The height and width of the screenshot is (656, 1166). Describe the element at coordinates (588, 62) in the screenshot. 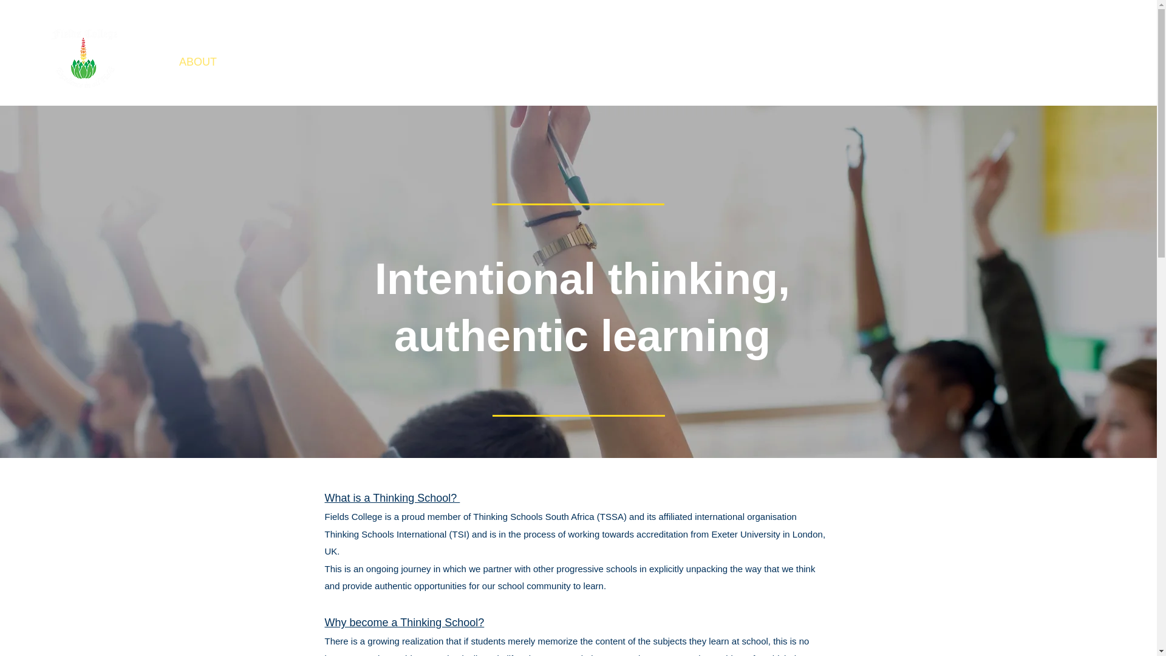

I see `FAQ` at that location.